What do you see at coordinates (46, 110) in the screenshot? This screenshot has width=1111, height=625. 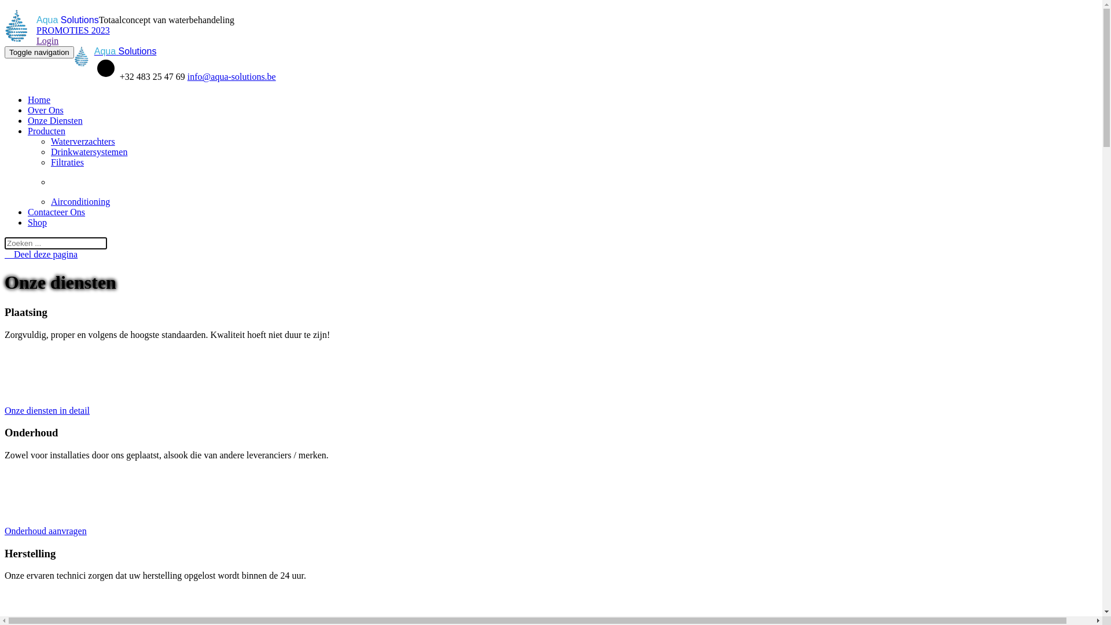 I see `Over Ons` at bounding box center [46, 110].